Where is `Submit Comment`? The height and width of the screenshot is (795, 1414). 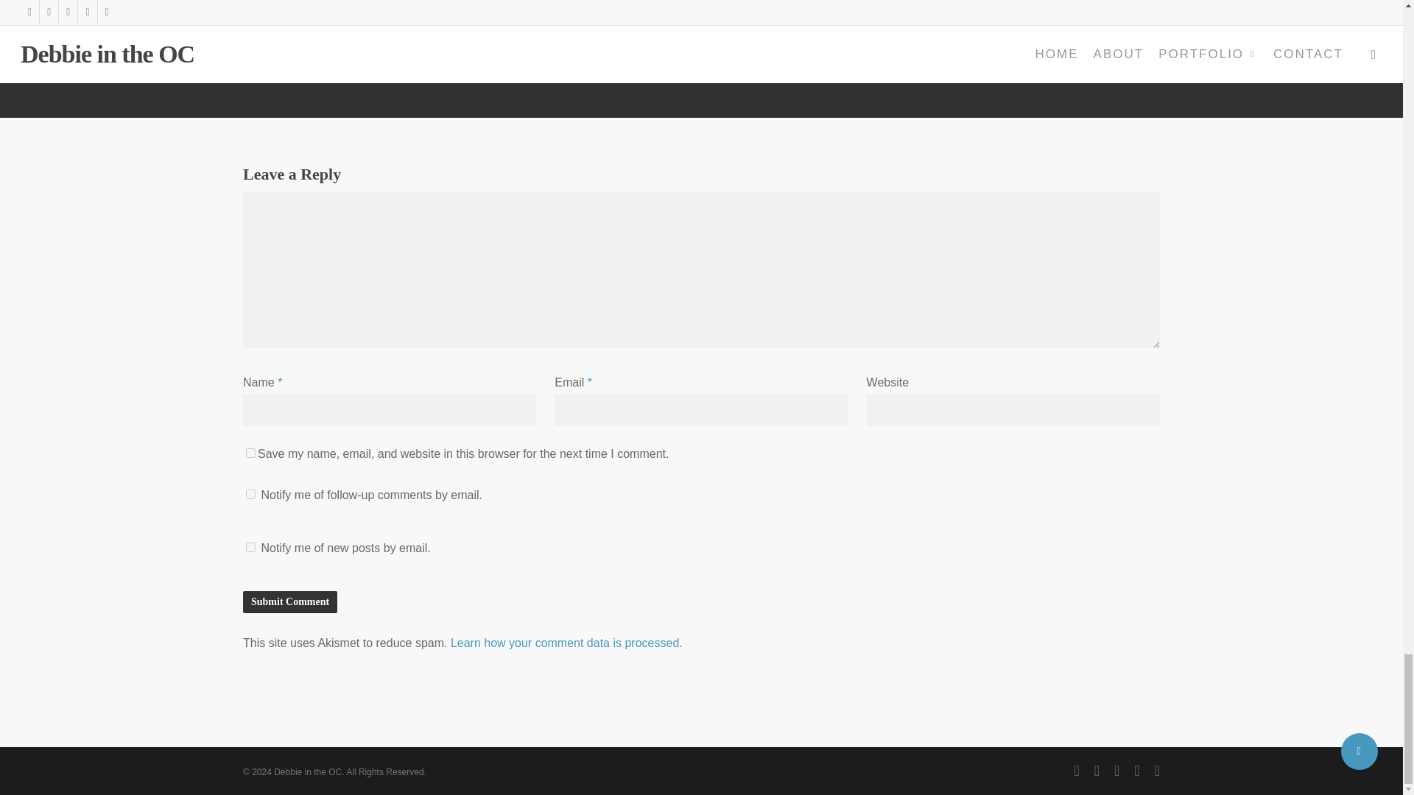 Submit Comment is located at coordinates (290, 602).